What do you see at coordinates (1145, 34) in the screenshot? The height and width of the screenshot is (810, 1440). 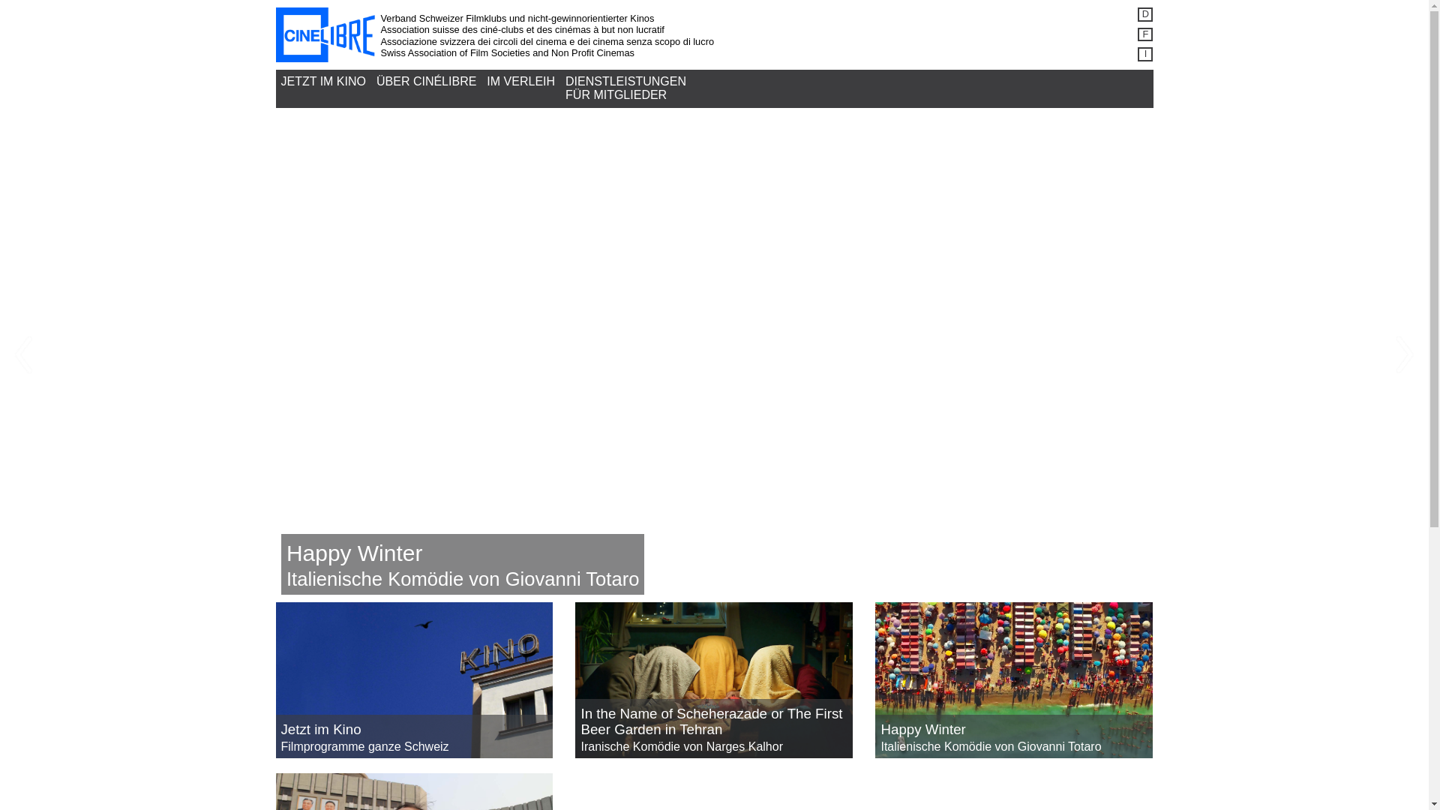 I see `F` at bounding box center [1145, 34].